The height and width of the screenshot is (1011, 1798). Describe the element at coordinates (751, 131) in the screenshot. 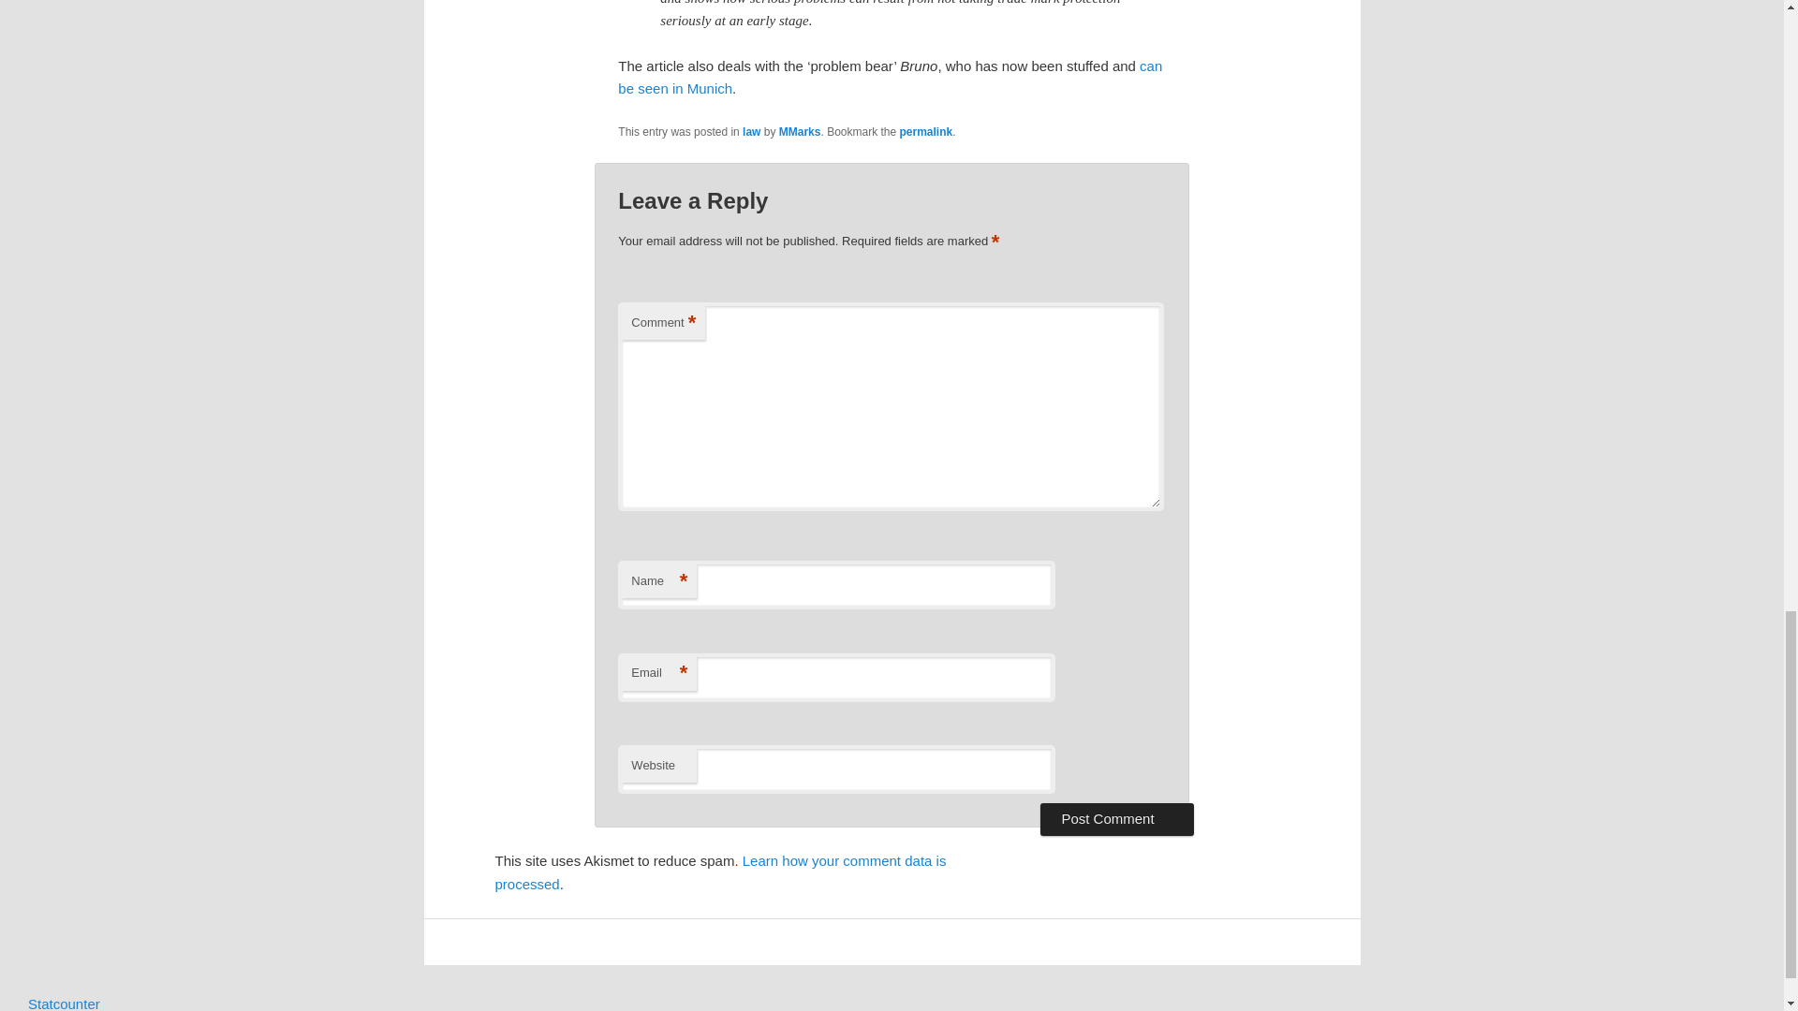

I see `law` at that location.